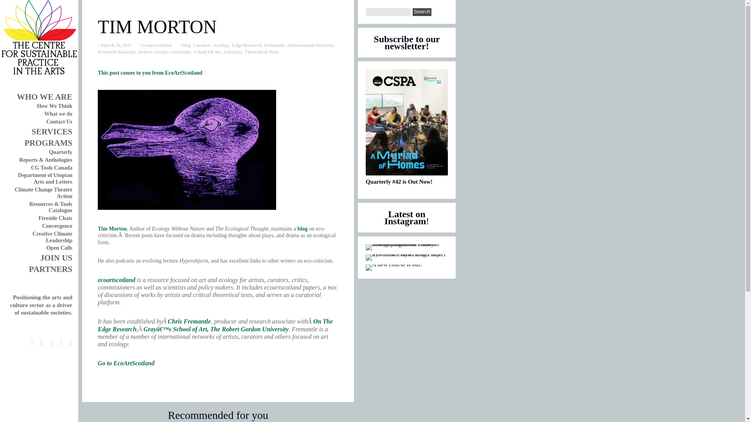 The image size is (751, 422). Describe the element at coordinates (115, 45) in the screenshot. I see `March 29, 2011` at that location.